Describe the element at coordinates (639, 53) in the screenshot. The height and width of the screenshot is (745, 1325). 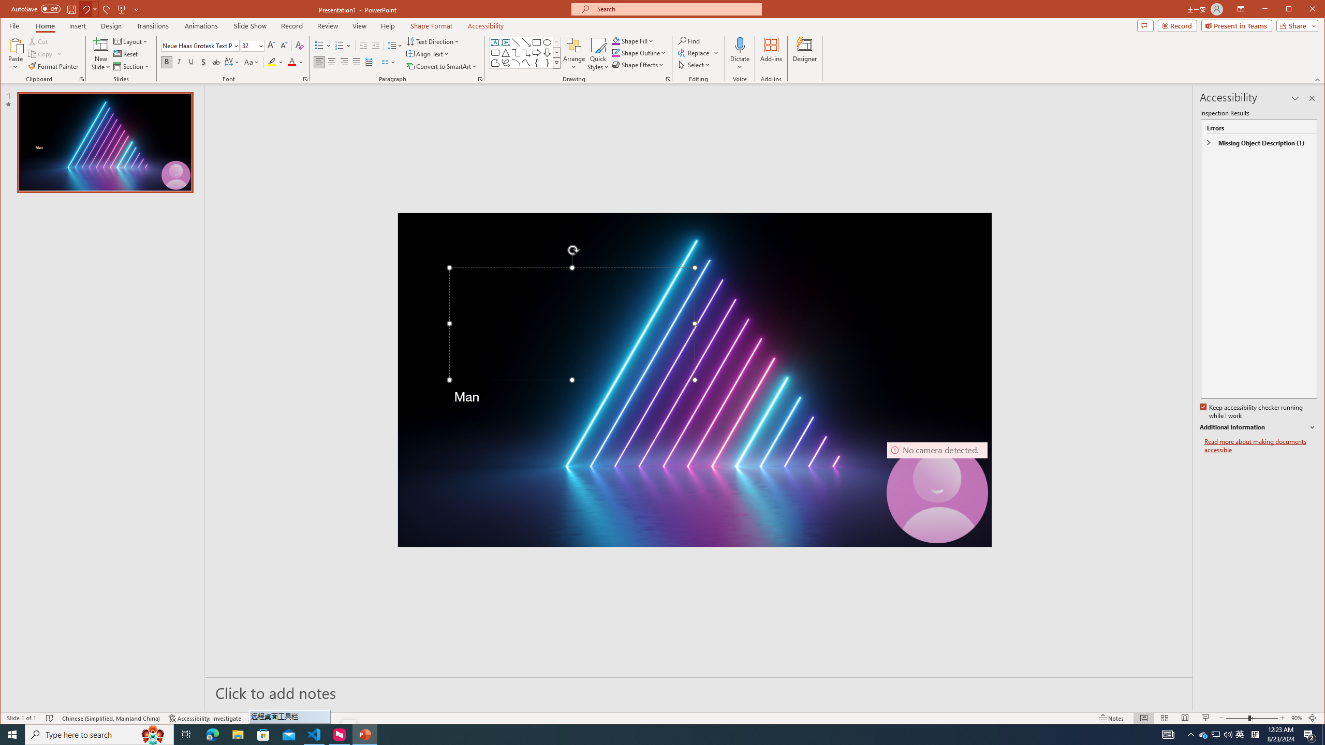
I see `Shape Outline` at that location.